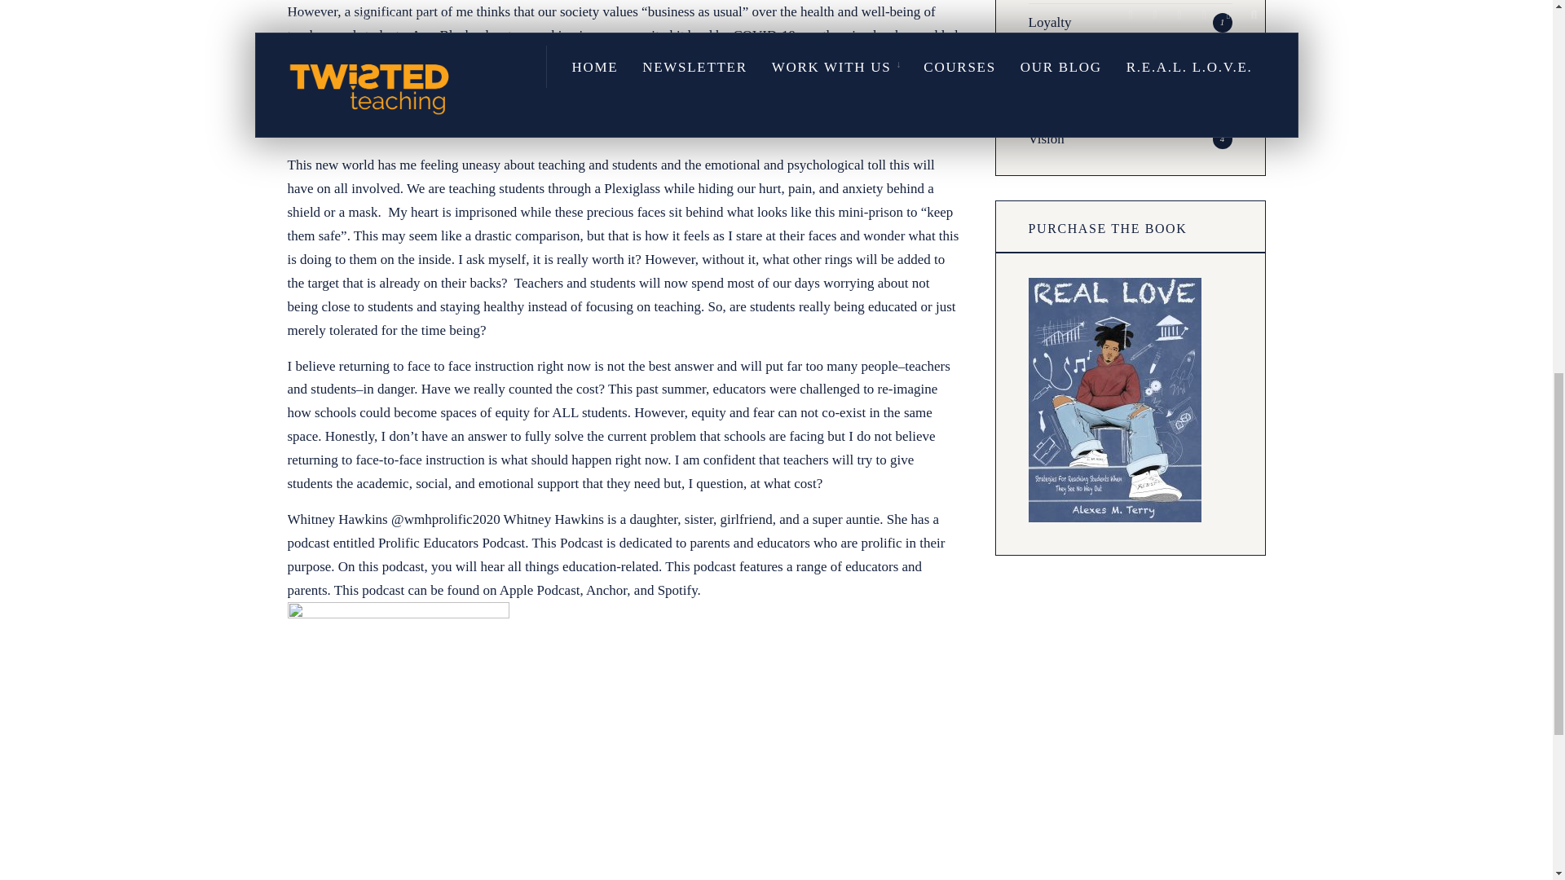 The width and height of the screenshot is (1565, 880). What do you see at coordinates (1050, 22) in the screenshot?
I see `Loyalty` at bounding box center [1050, 22].